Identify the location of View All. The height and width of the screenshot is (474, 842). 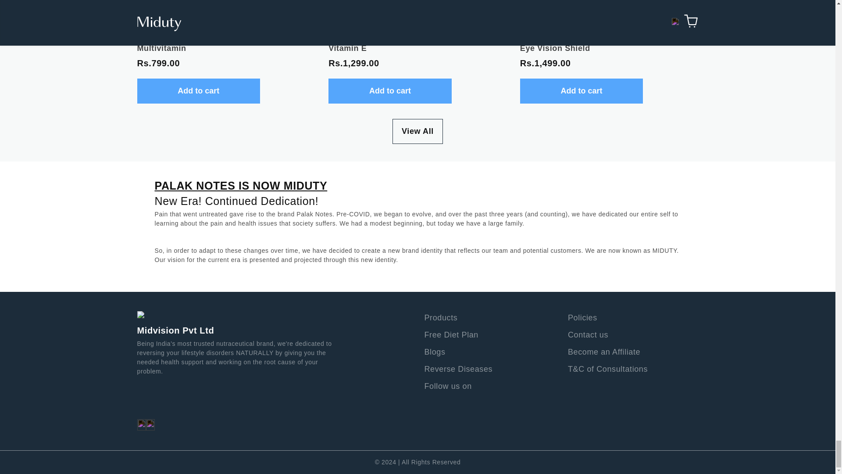
(417, 132).